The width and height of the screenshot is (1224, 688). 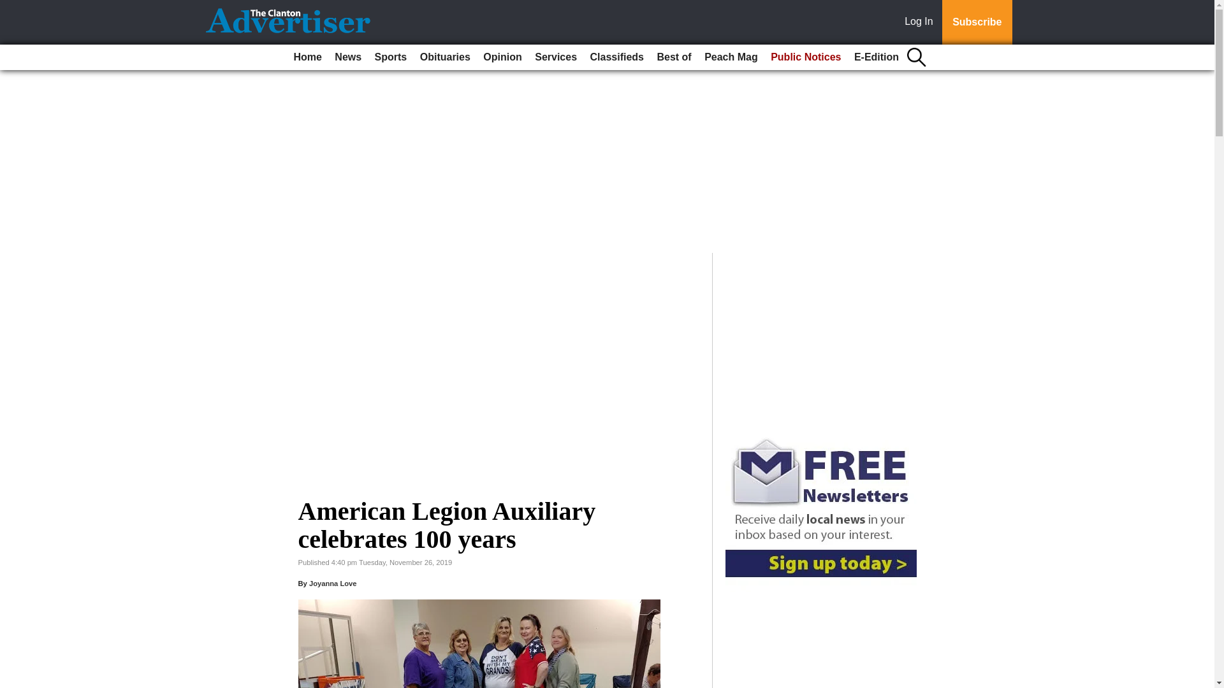 What do you see at coordinates (921, 22) in the screenshot?
I see `Log In` at bounding box center [921, 22].